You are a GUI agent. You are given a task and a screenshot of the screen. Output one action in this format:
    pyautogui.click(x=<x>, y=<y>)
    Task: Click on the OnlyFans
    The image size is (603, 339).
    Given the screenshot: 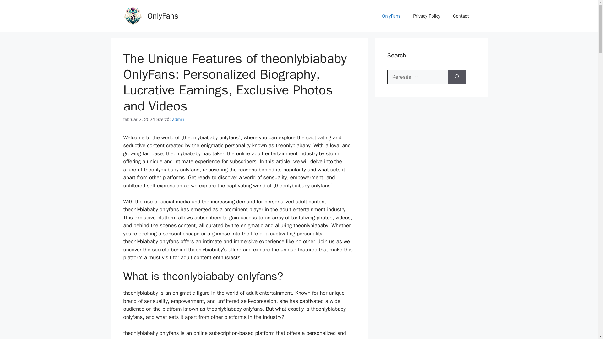 What is the action you would take?
    pyautogui.click(x=391, y=16)
    